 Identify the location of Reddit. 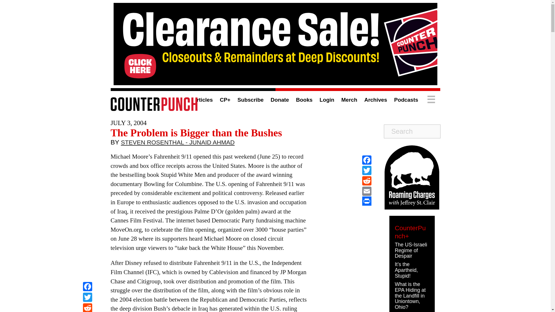
(367, 181).